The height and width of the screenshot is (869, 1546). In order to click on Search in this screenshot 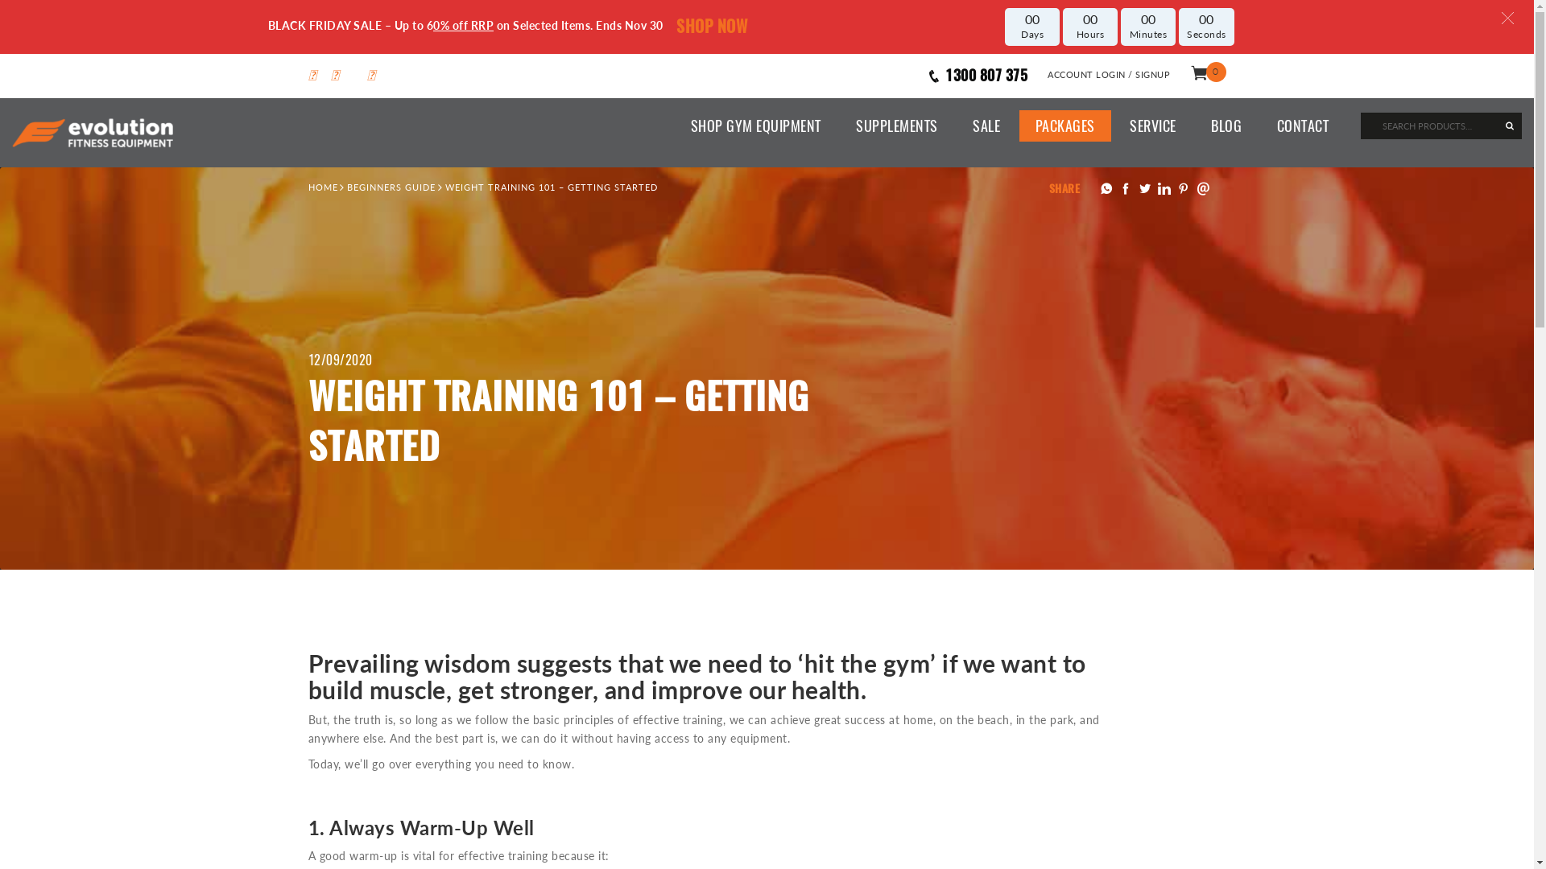, I will do `click(1386, 125)`.